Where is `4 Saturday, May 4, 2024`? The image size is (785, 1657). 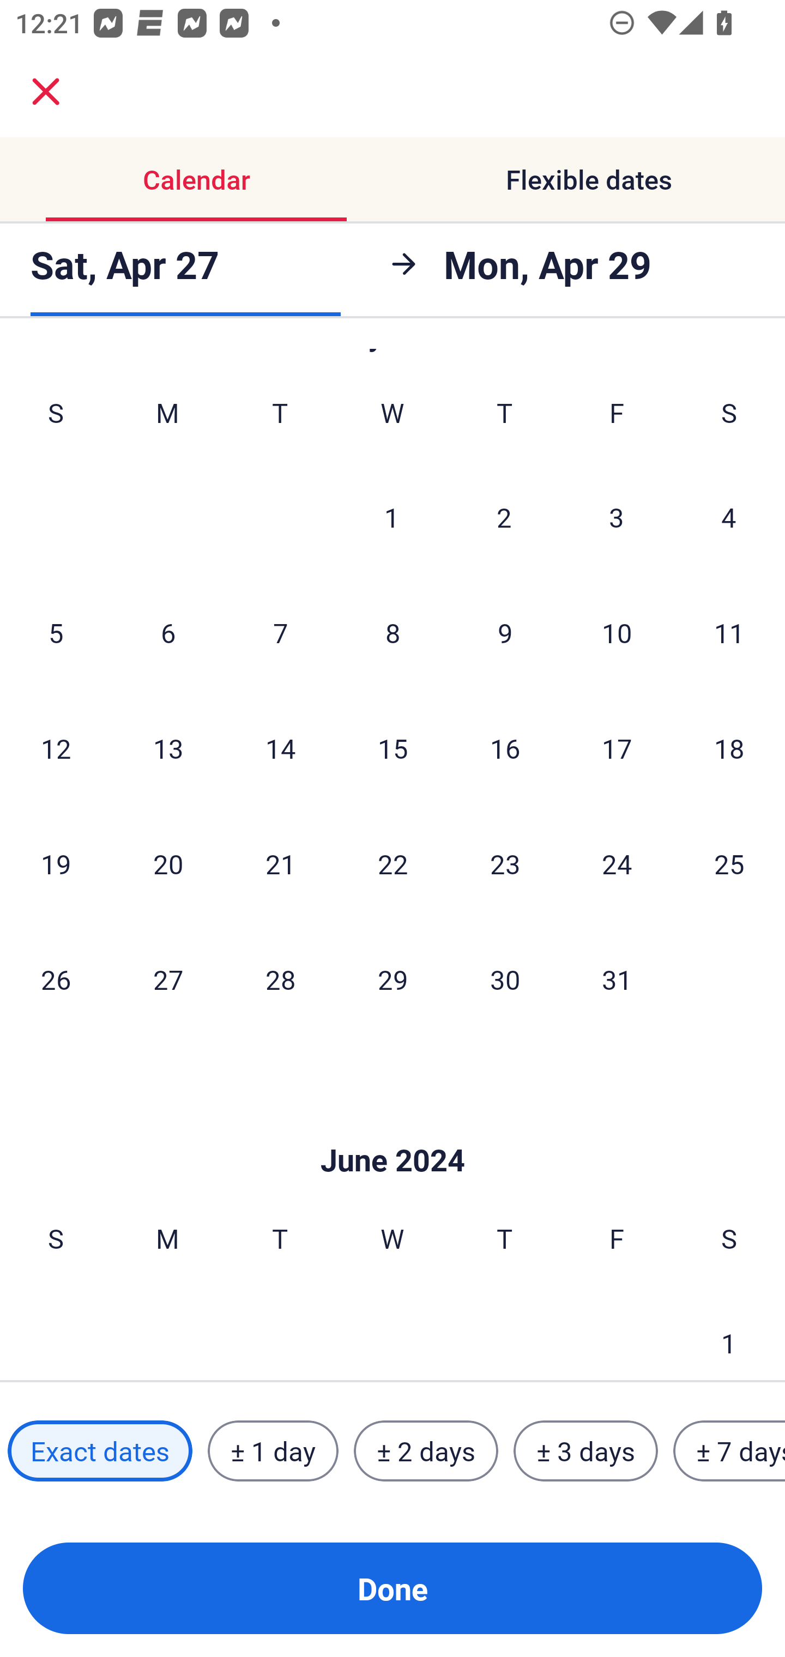
4 Saturday, May 4, 2024 is located at coordinates (729, 517).